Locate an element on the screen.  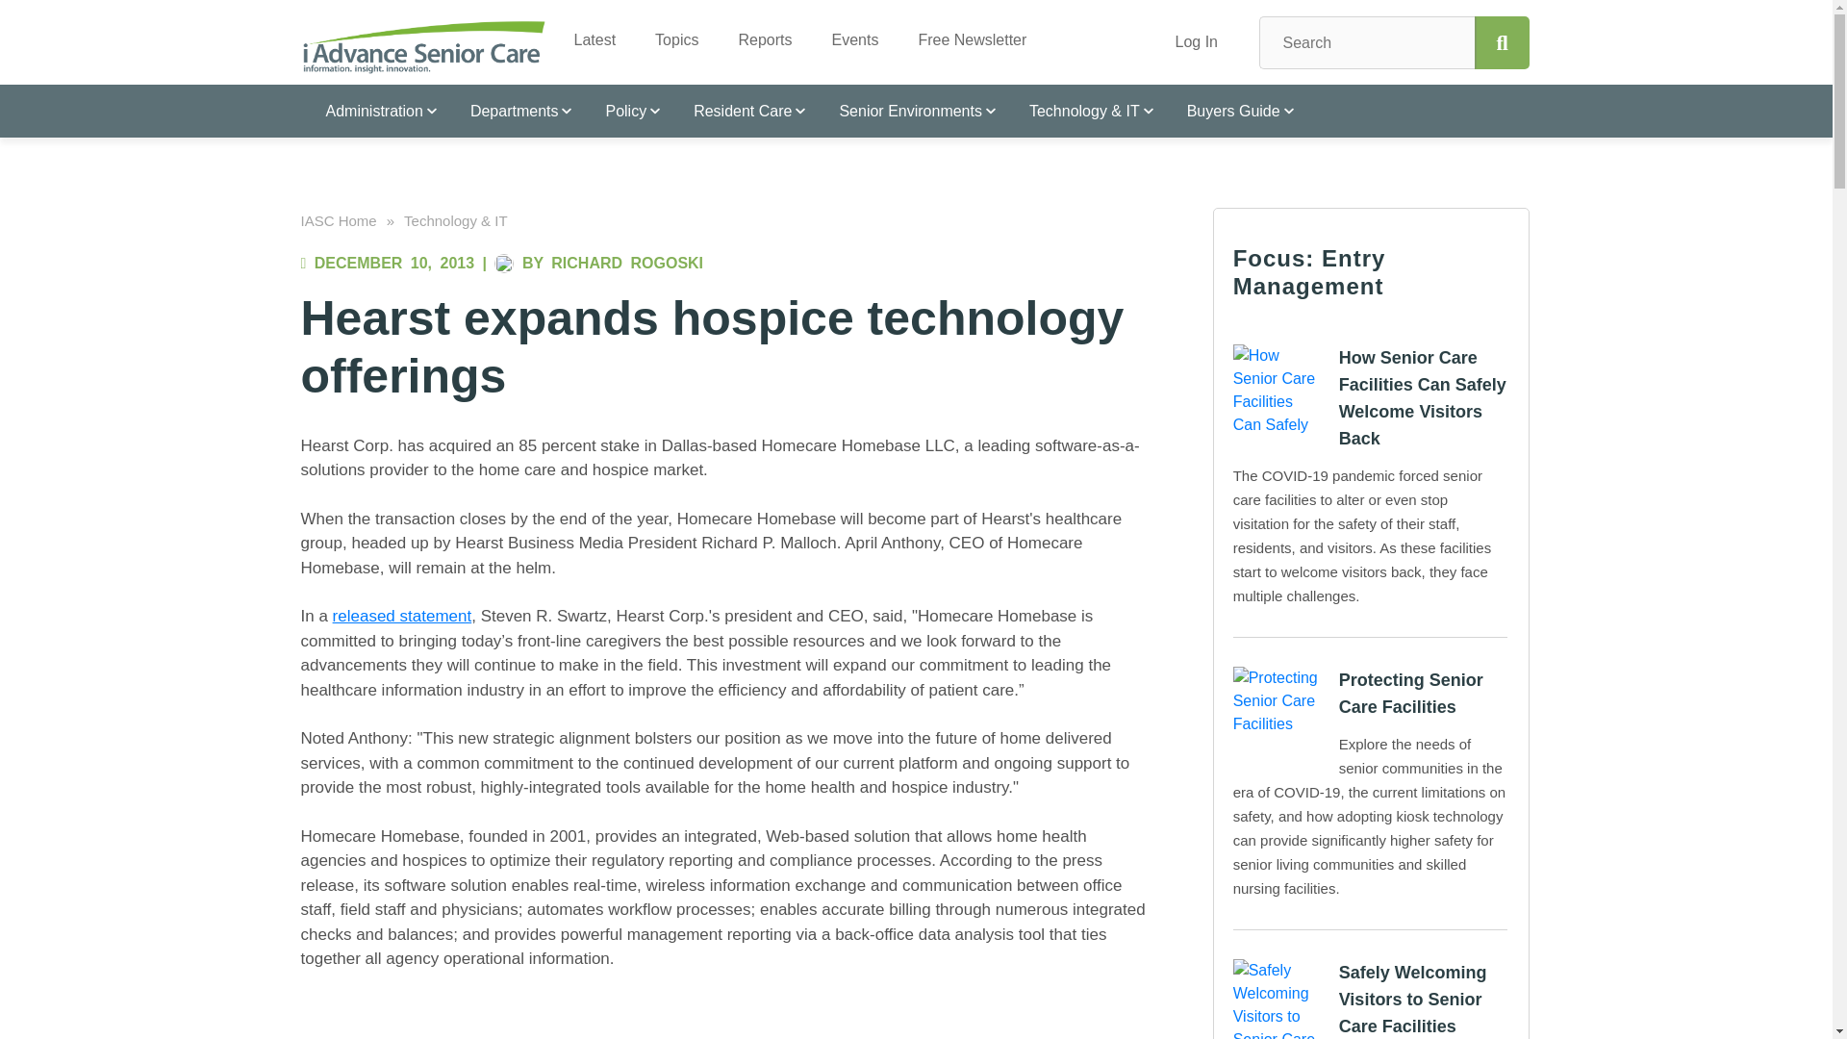
Reports is located at coordinates (757, 33).